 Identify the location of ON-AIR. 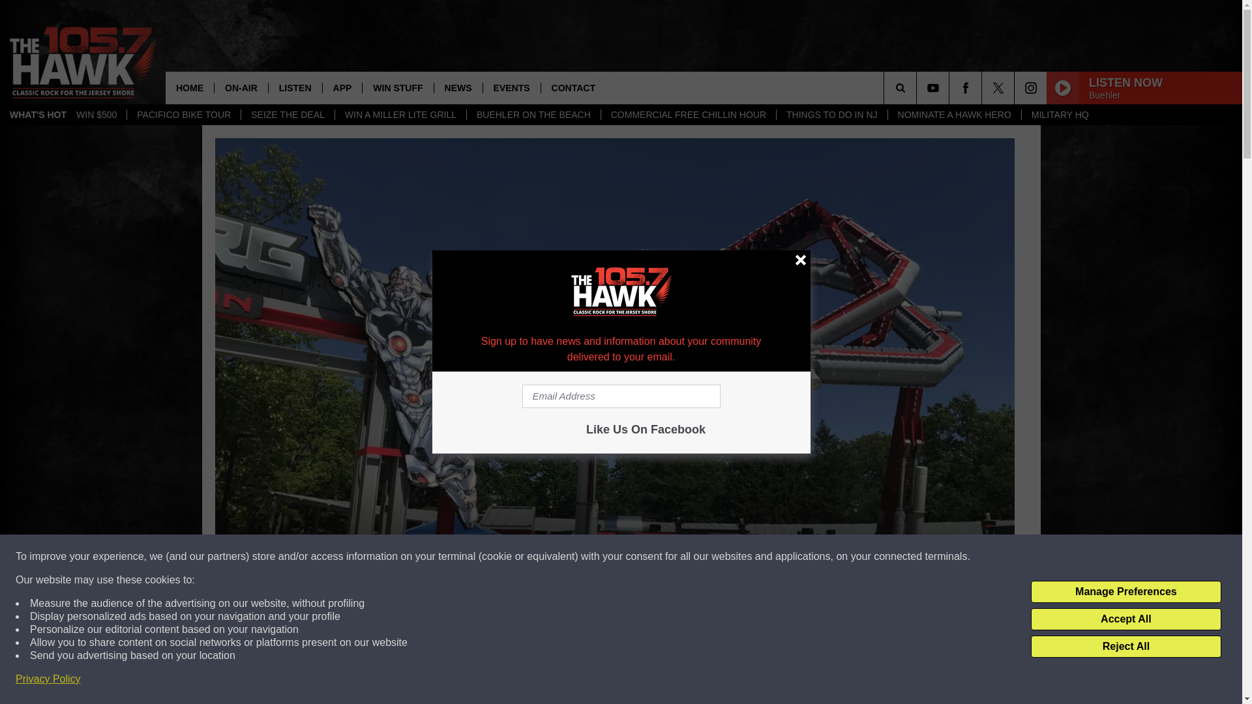
(241, 87).